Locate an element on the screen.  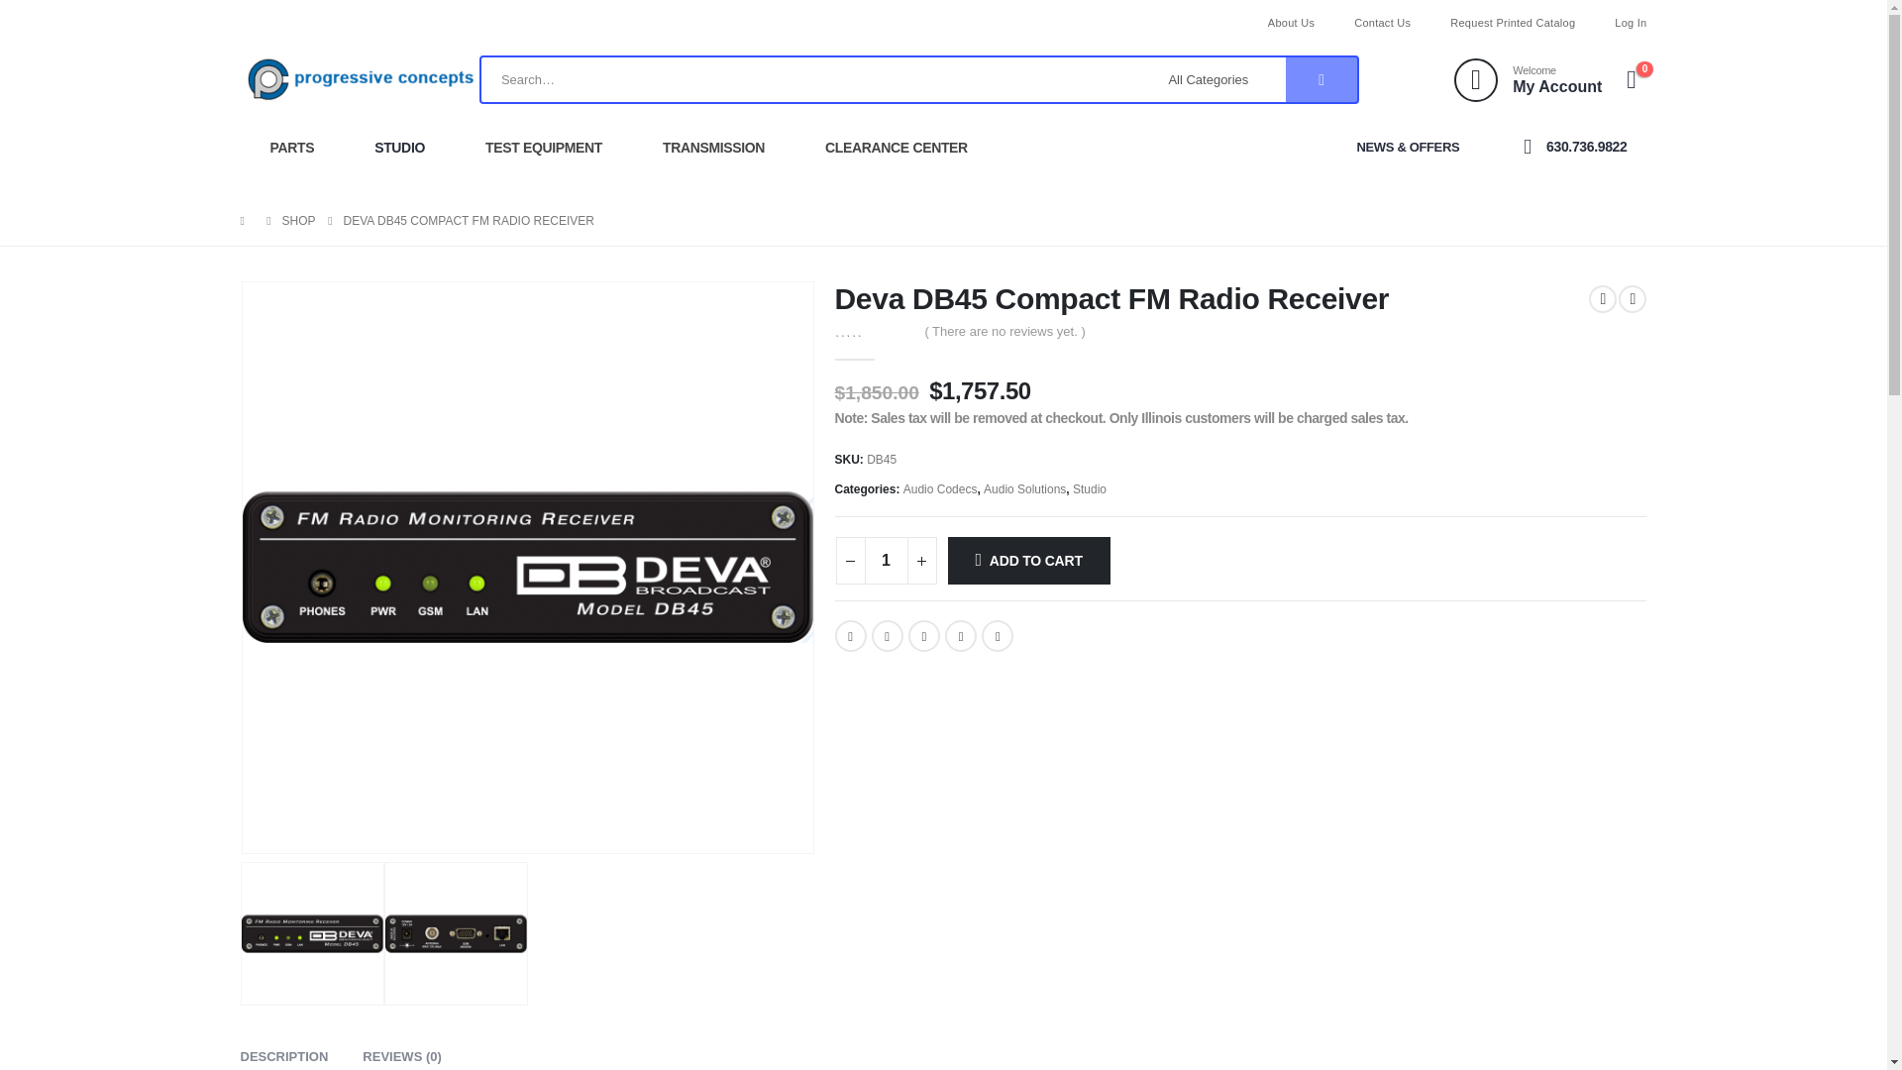
Contact Us is located at coordinates (1382, 22).